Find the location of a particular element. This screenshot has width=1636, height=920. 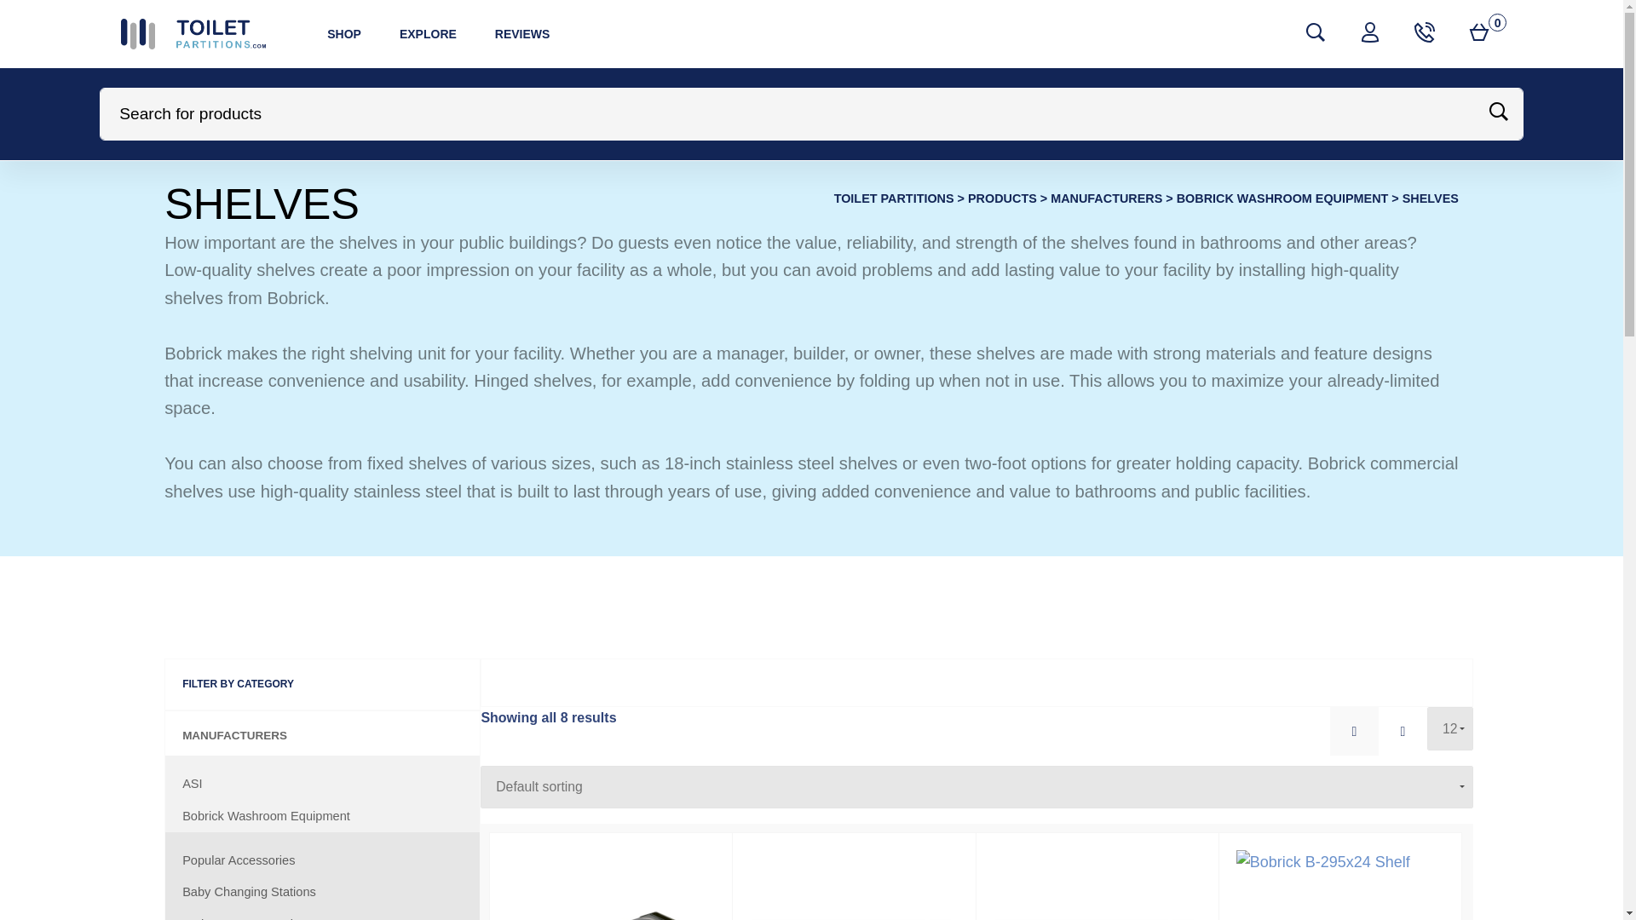

Toilet Partitions is located at coordinates (894, 198).